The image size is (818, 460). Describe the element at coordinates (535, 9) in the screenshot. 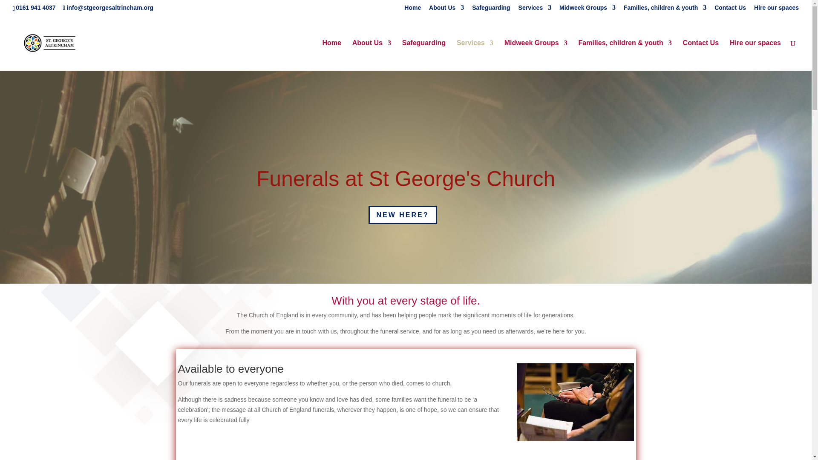

I see `Services` at that location.